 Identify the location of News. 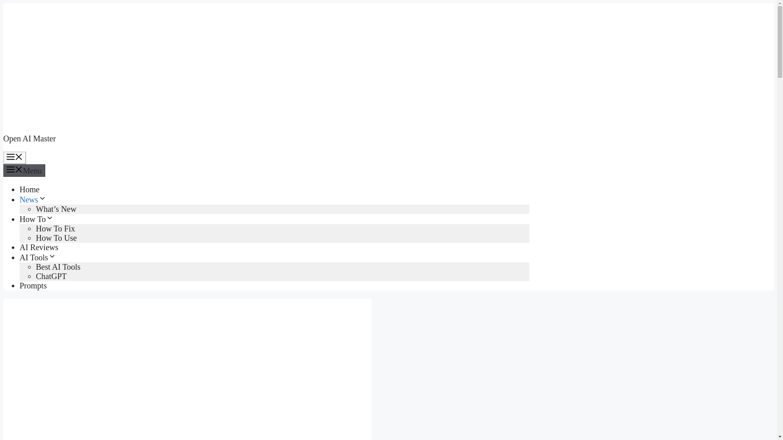
(33, 200).